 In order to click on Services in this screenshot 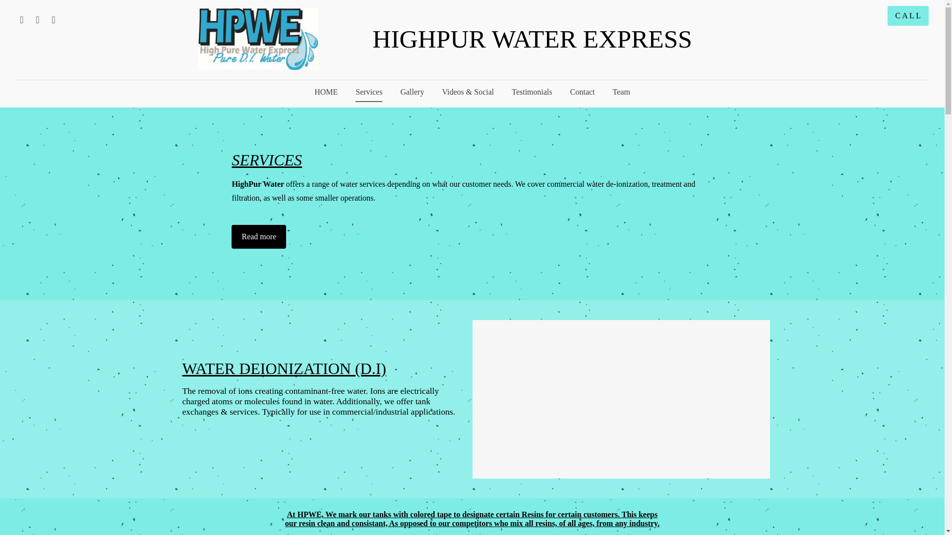, I will do `click(369, 92)`.